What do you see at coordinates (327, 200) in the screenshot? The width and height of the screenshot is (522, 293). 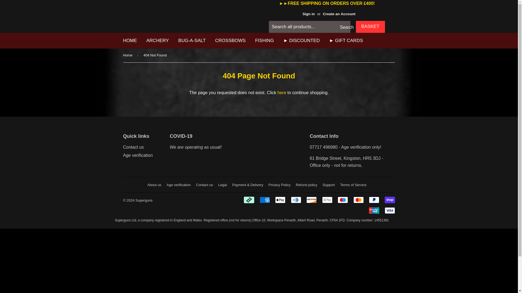 I see `Google Pay` at bounding box center [327, 200].